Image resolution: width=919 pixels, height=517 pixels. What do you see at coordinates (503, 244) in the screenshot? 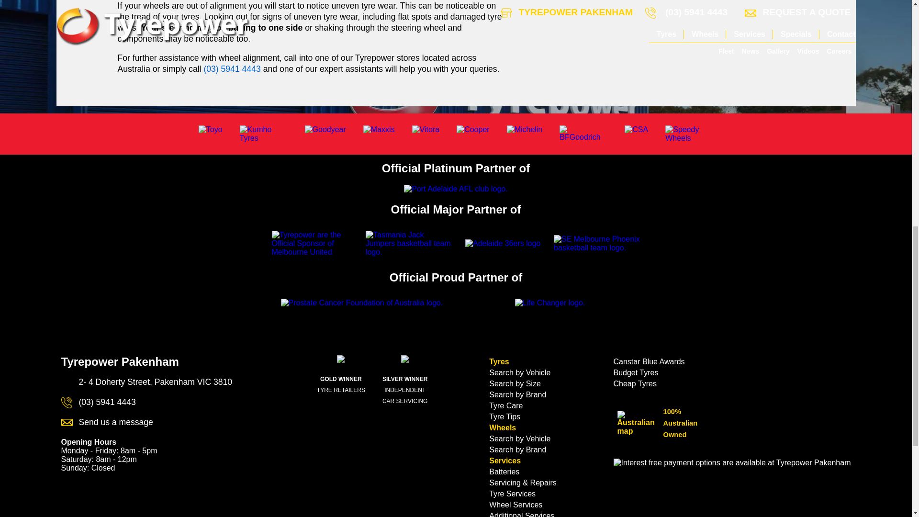
I see `Adelaide 36ers` at bounding box center [503, 244].